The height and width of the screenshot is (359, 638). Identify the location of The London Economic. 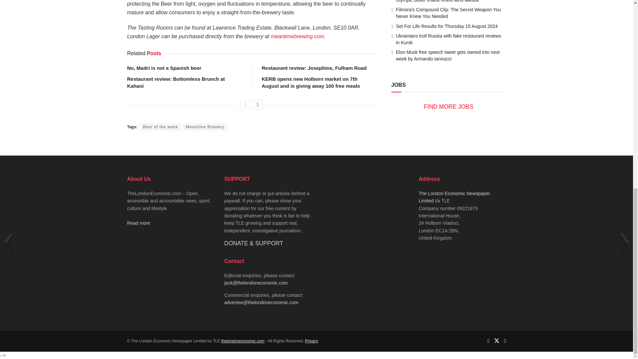
(243, 341).